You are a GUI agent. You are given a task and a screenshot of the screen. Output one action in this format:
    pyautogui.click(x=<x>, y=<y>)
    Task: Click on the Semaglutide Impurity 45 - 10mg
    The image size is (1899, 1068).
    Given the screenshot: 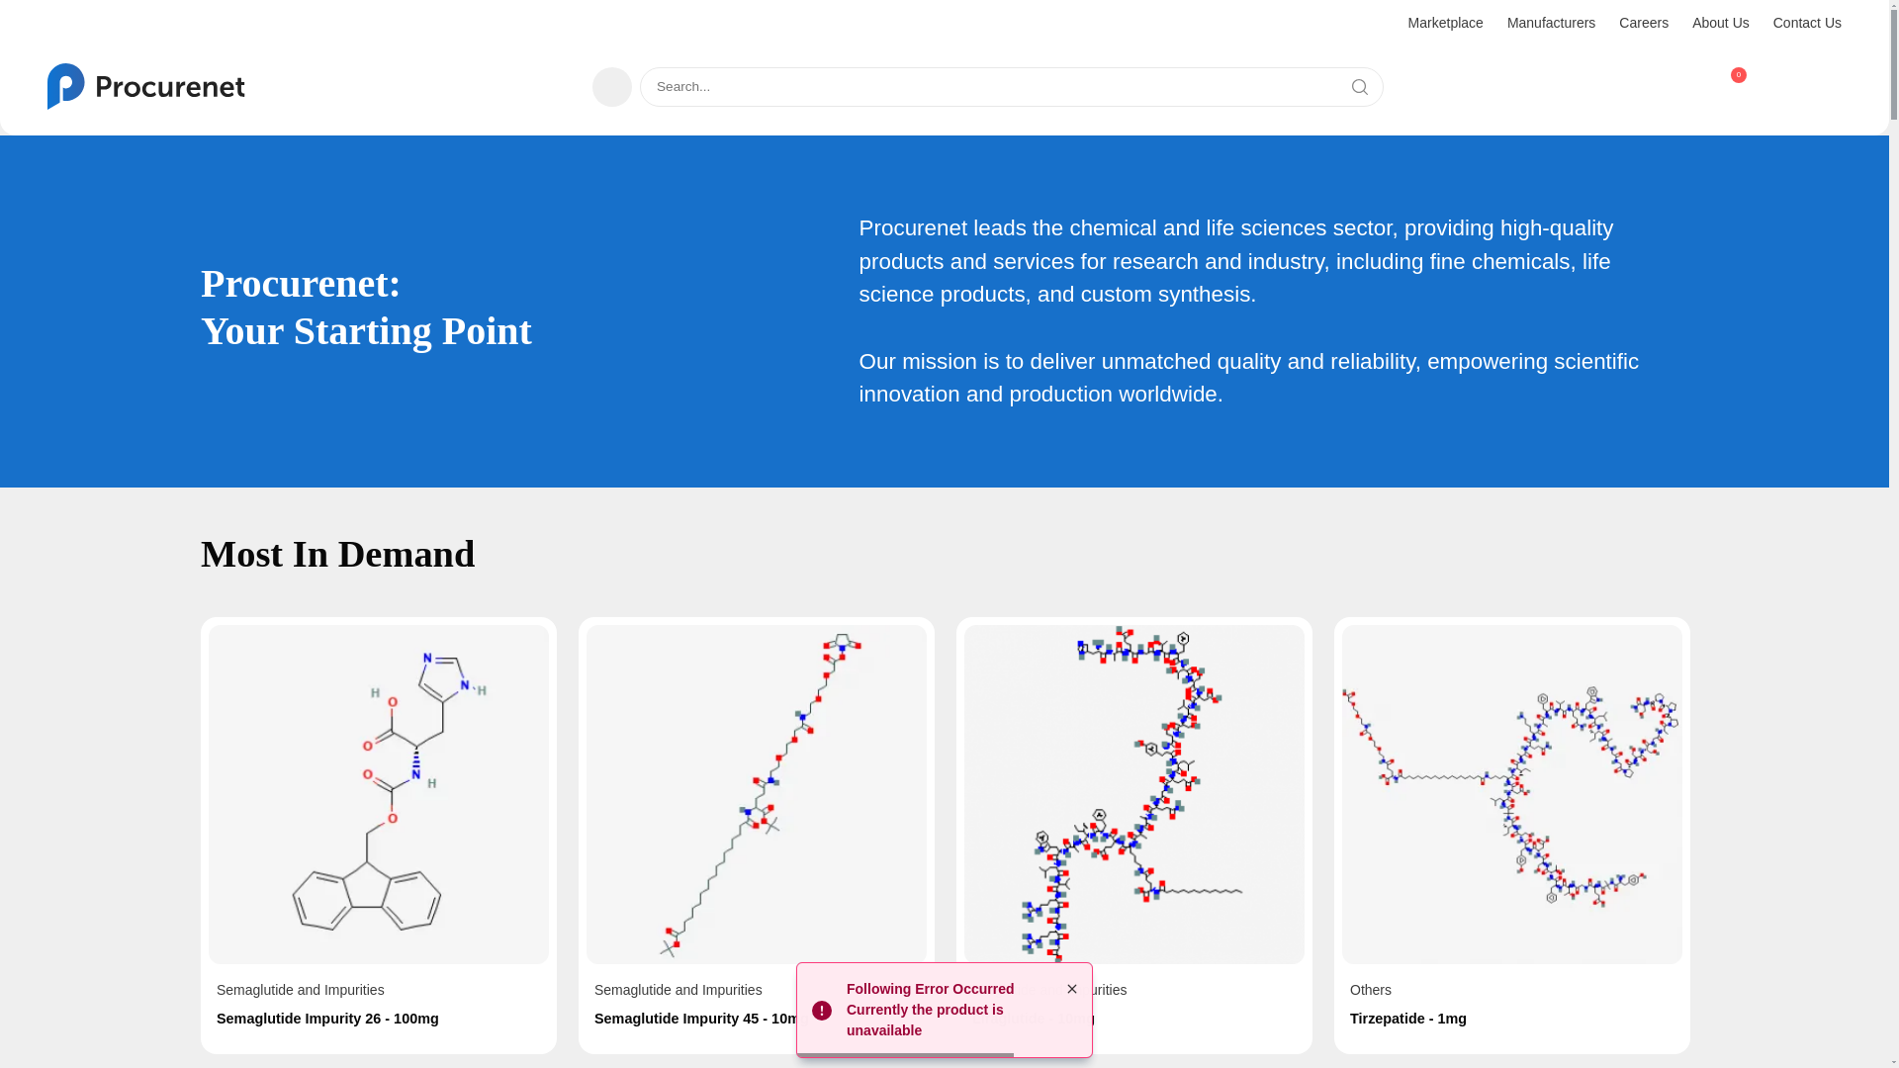 What is the action you would take?
    pyautogui.click(x=756, y=1019)
    